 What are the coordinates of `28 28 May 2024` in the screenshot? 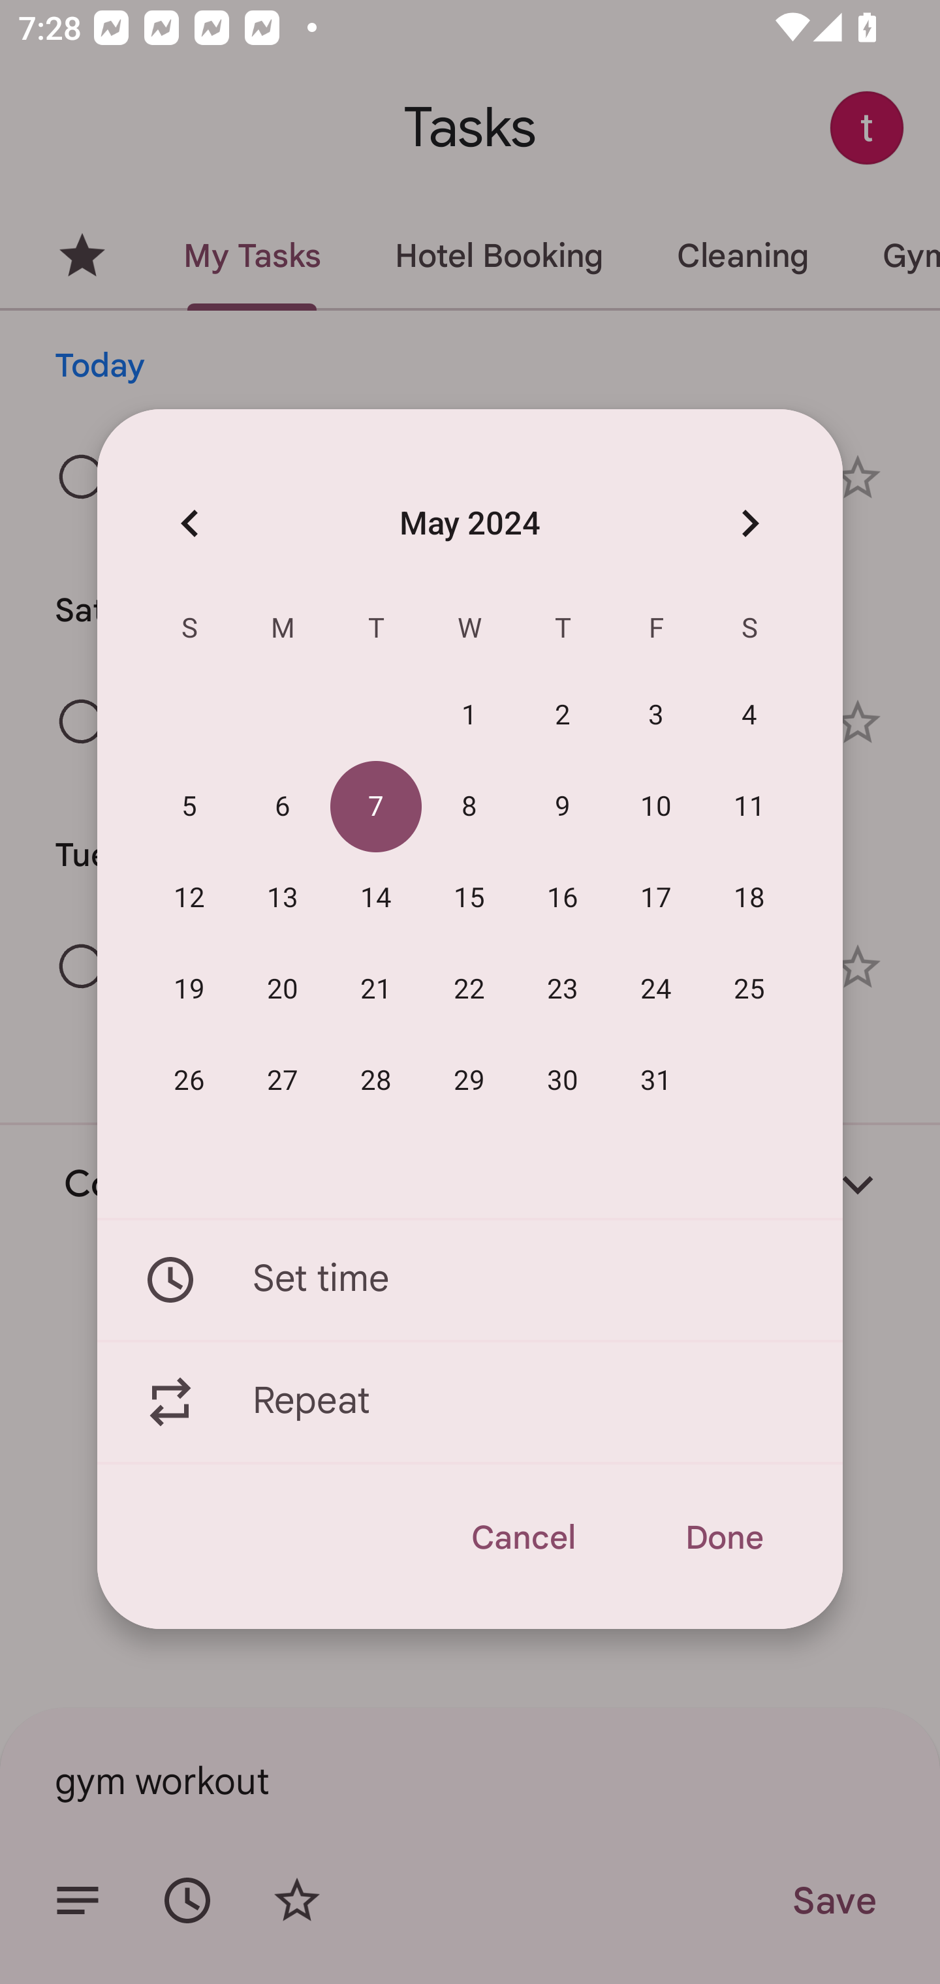 It's located at (376, 1081).